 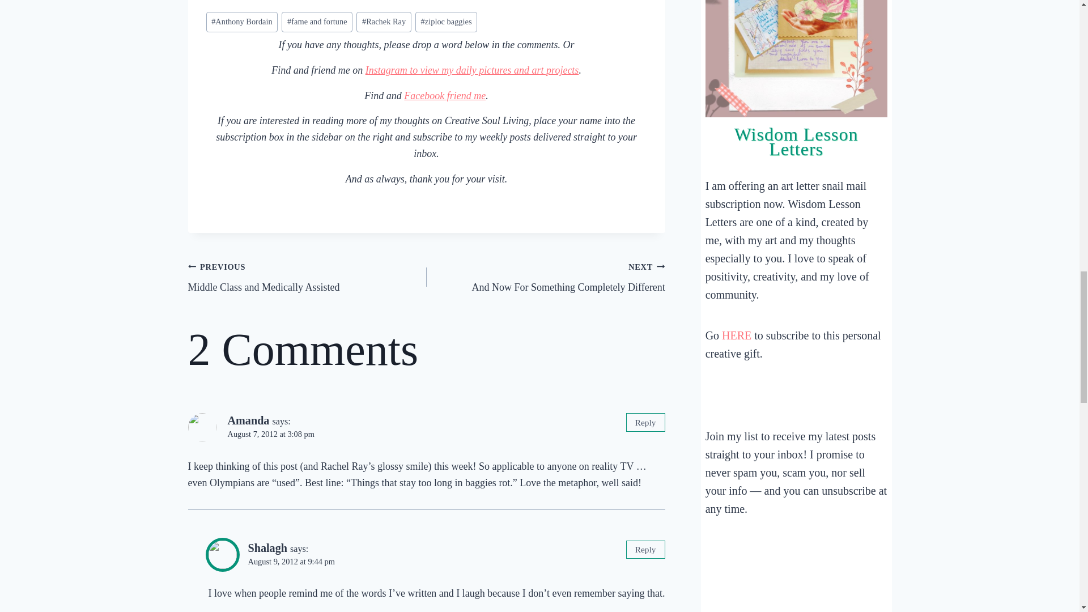 I want to click on Facebook friend me, so click(x=444, y=95).